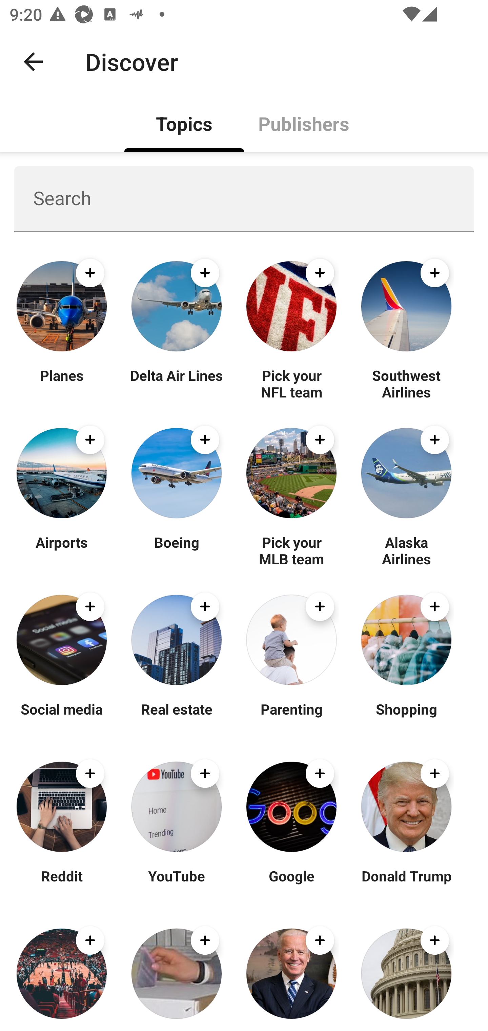 This screenshot has height=1031, width=488. What do you see at coordinates (291, 550) in the screenshot?
I see `Pick your MLB team` at bounding box center [291, 550].